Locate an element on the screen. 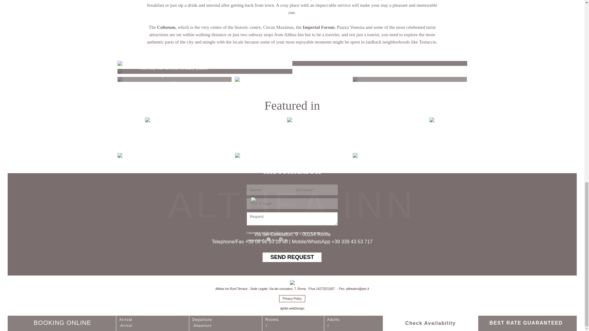  Privacy Policy is located at coordinates (274, 232).